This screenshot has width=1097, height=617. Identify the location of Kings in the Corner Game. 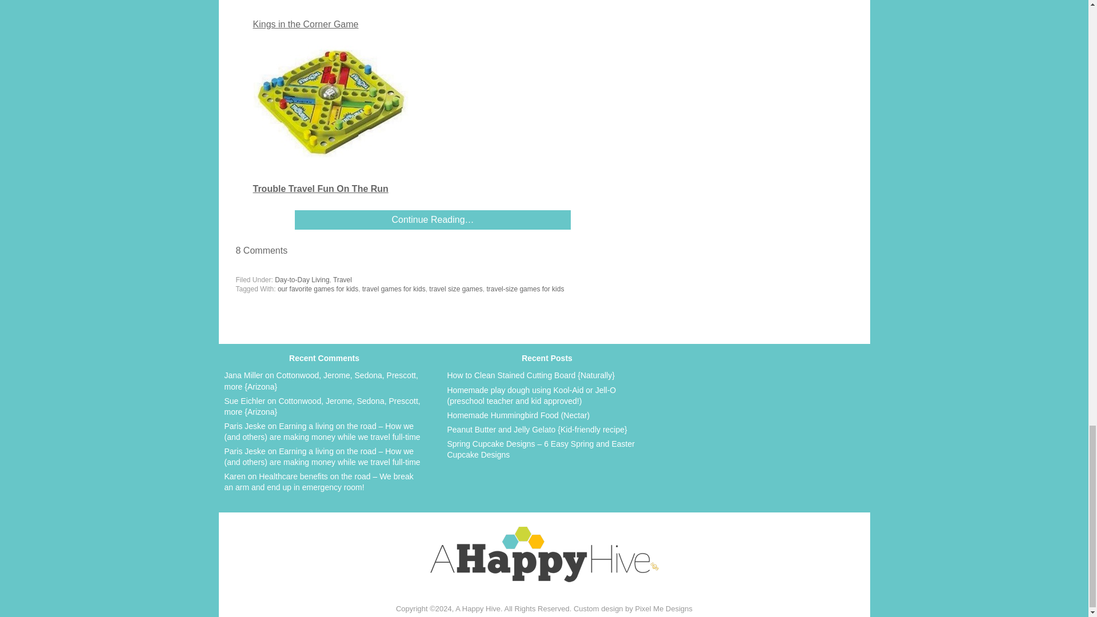
(305, 24).